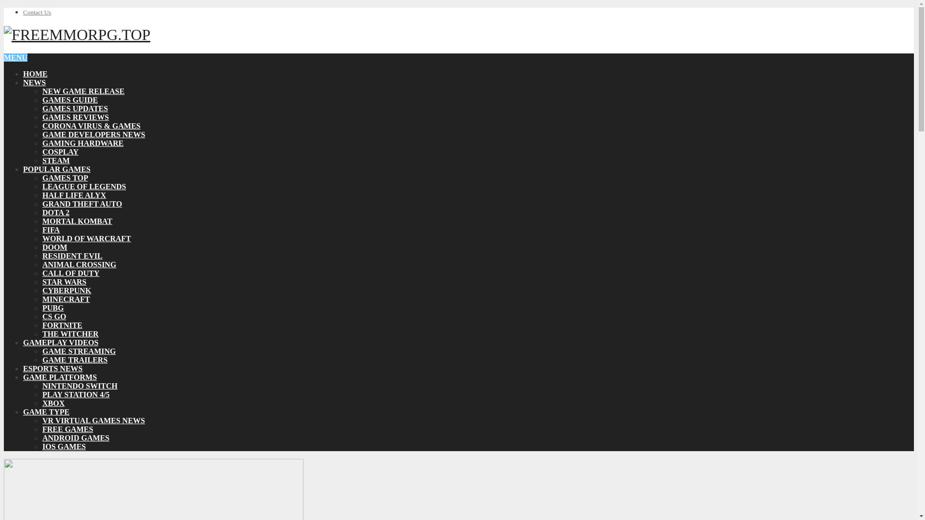 This screenshot has height=520, width=925. I want to click on DOTA 2, so click(56, 213).